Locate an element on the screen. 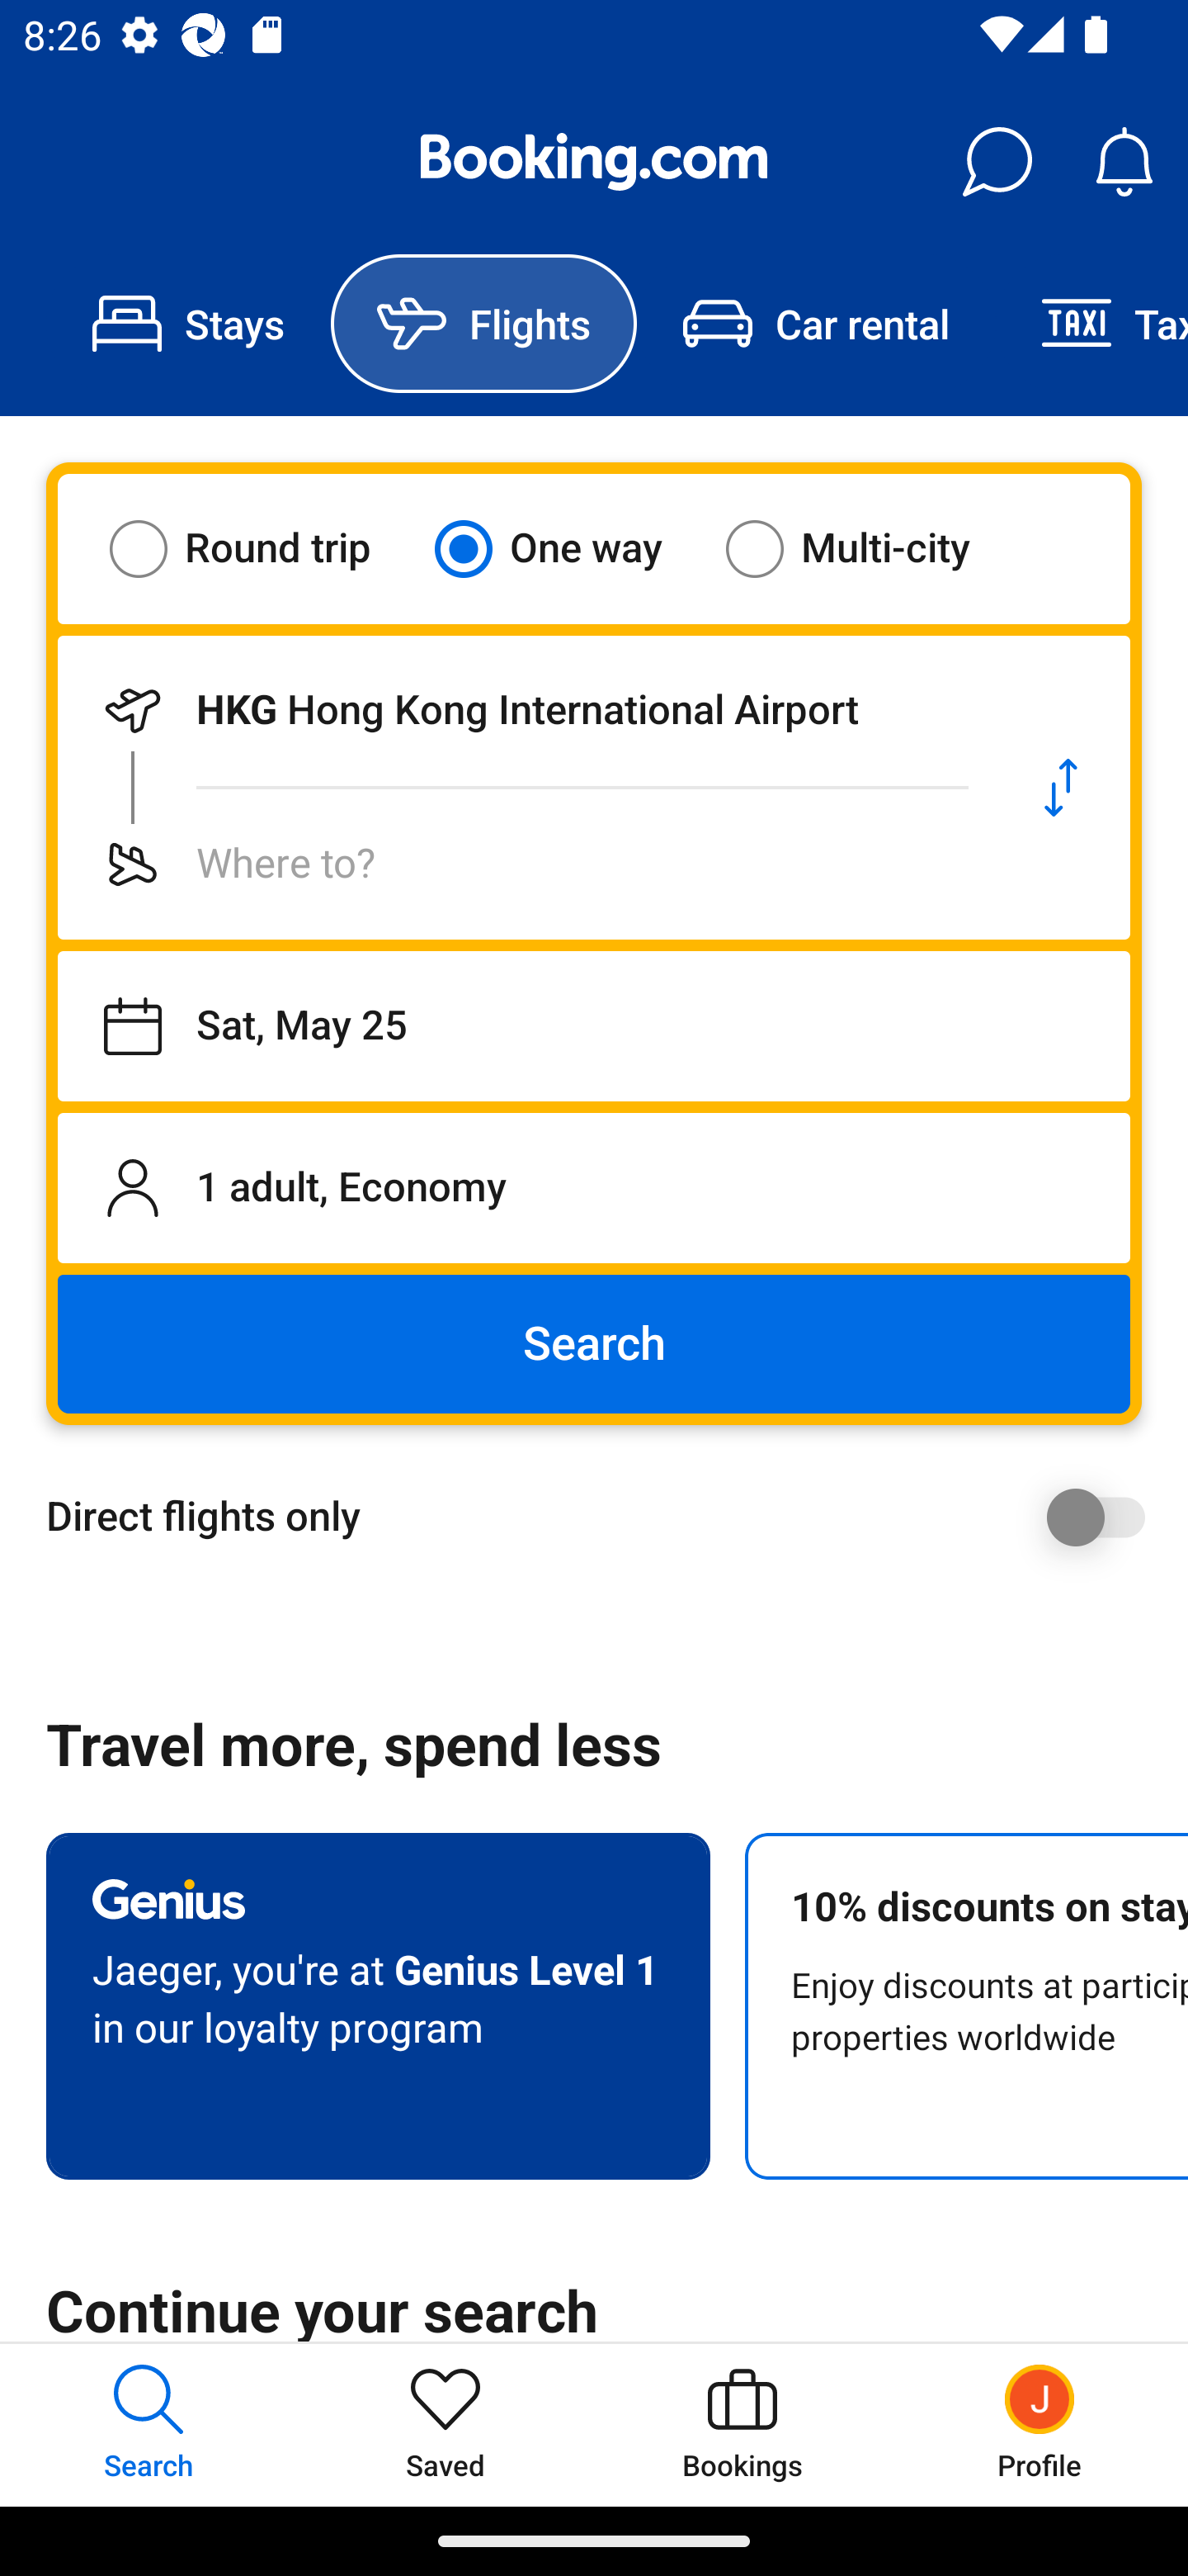  1 adult, Economy is located at coordinates (594, 1187).